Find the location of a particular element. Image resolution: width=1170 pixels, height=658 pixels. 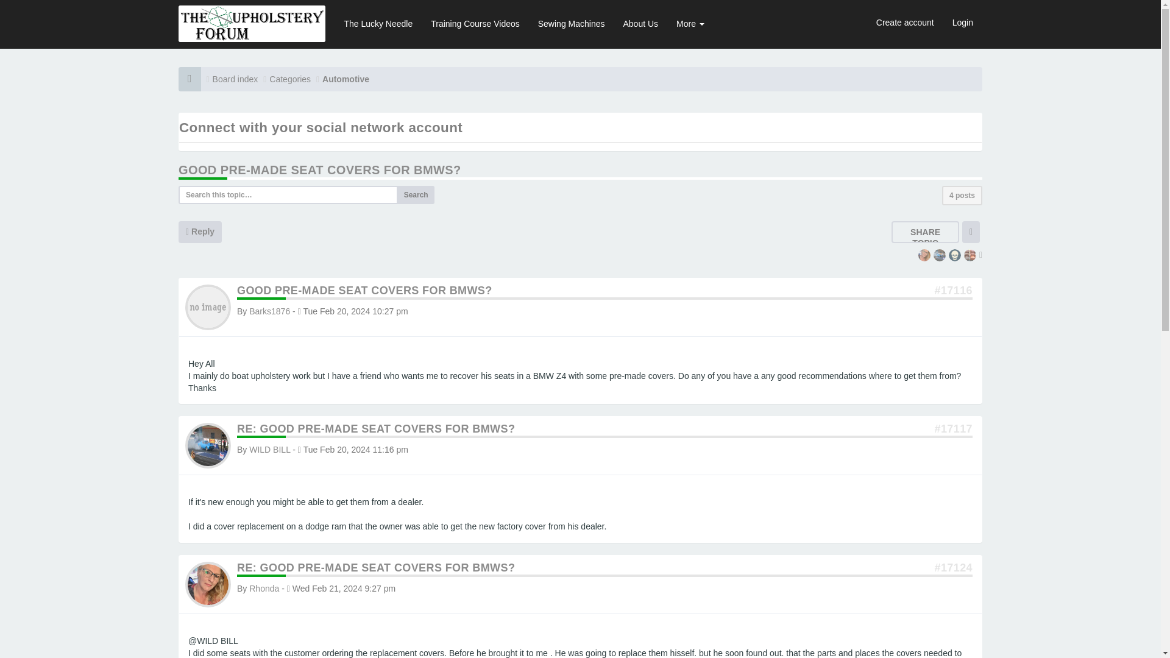

Barks1876 is located at coordinates (269, 311).